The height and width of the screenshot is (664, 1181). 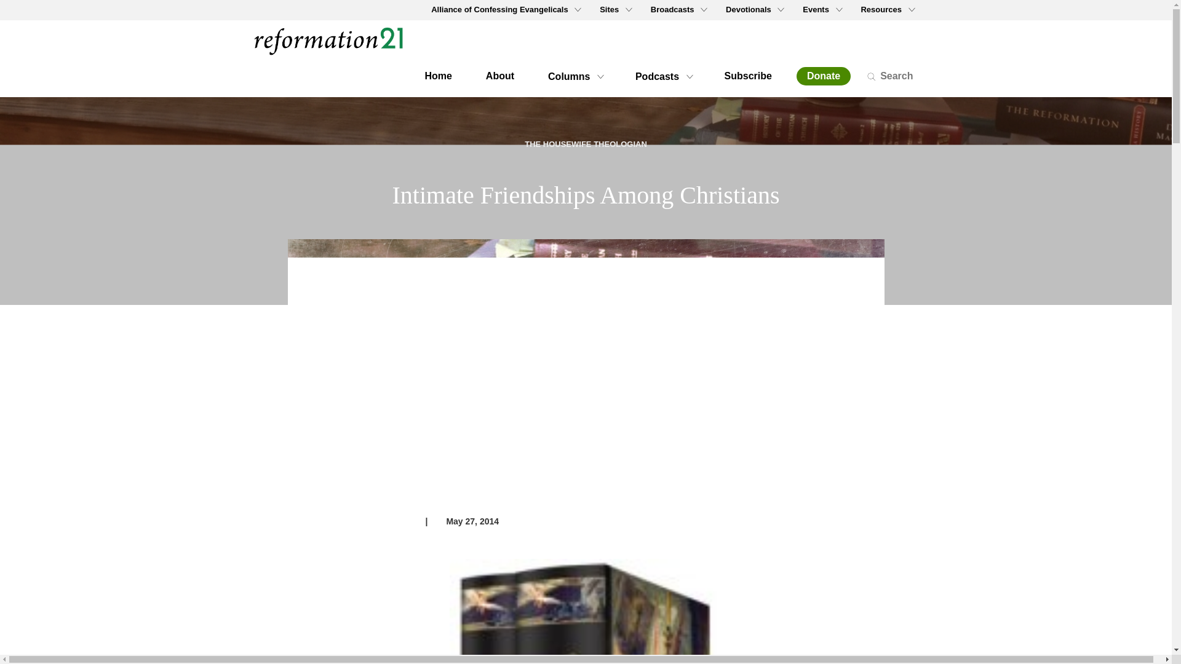 What do you see at coordinates (333, 38) in the screenshot?
I see `Home` at bounding box center [333, 38].